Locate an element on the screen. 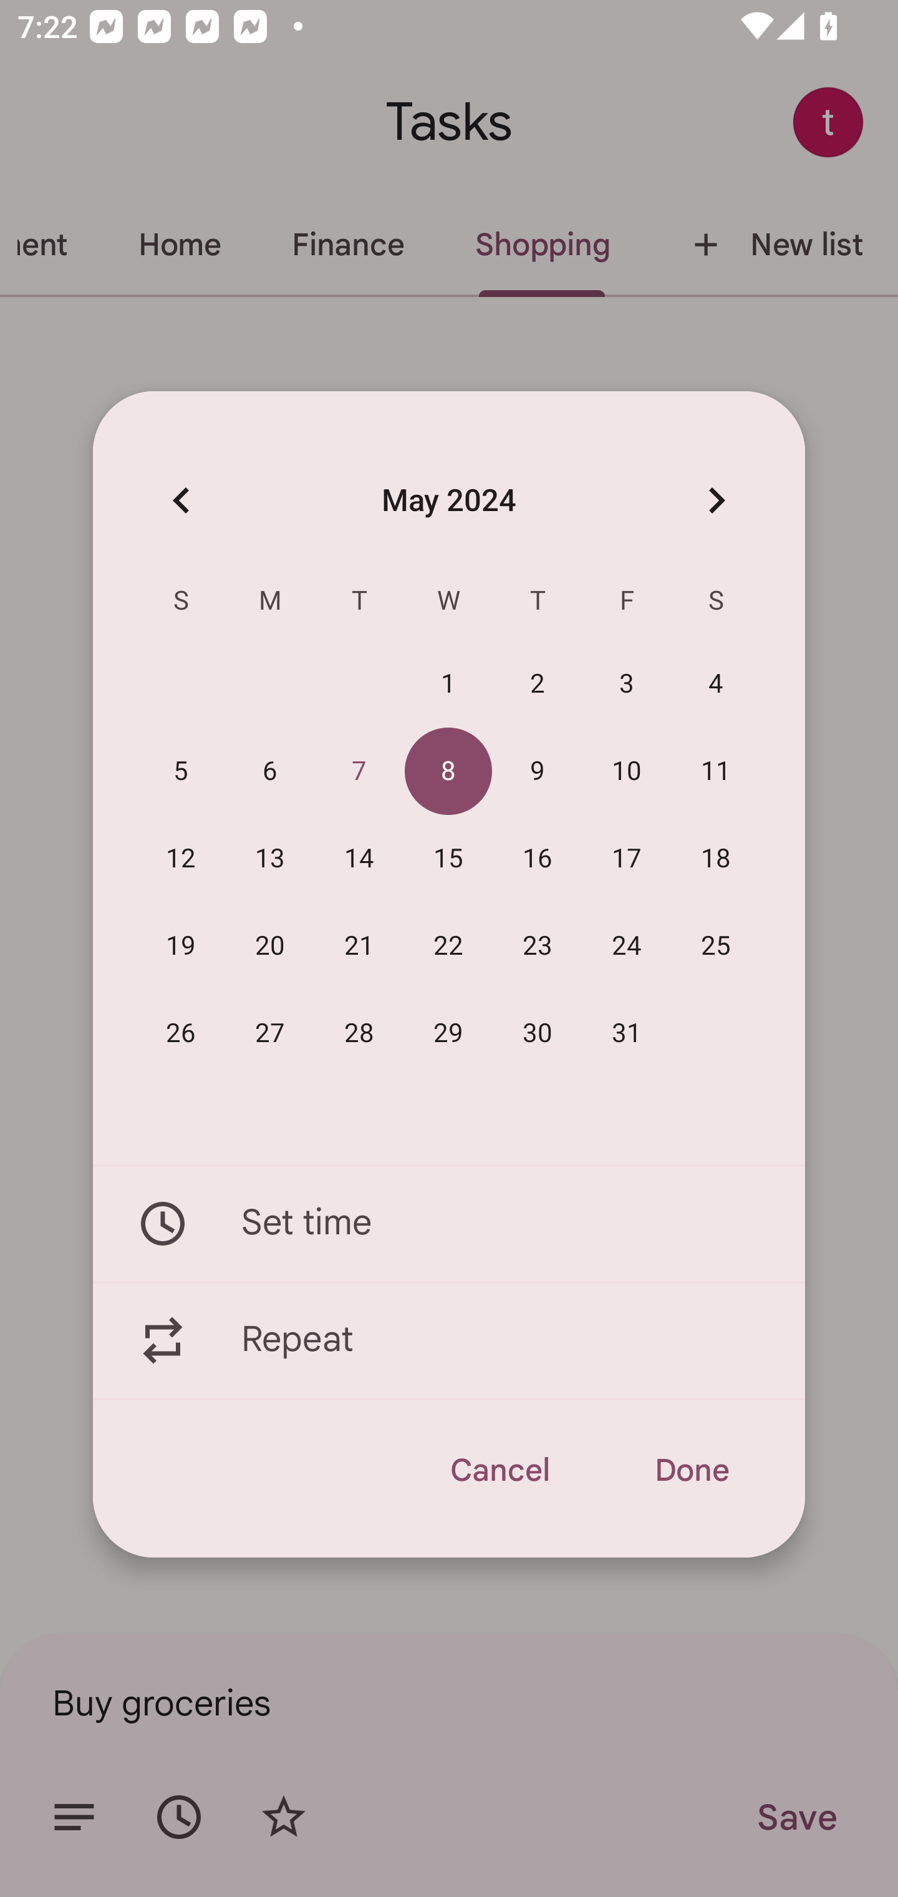 The width and height of the screenshot is (898, 1897). 1 01 May 2024 is located at coordinates (448, 685).